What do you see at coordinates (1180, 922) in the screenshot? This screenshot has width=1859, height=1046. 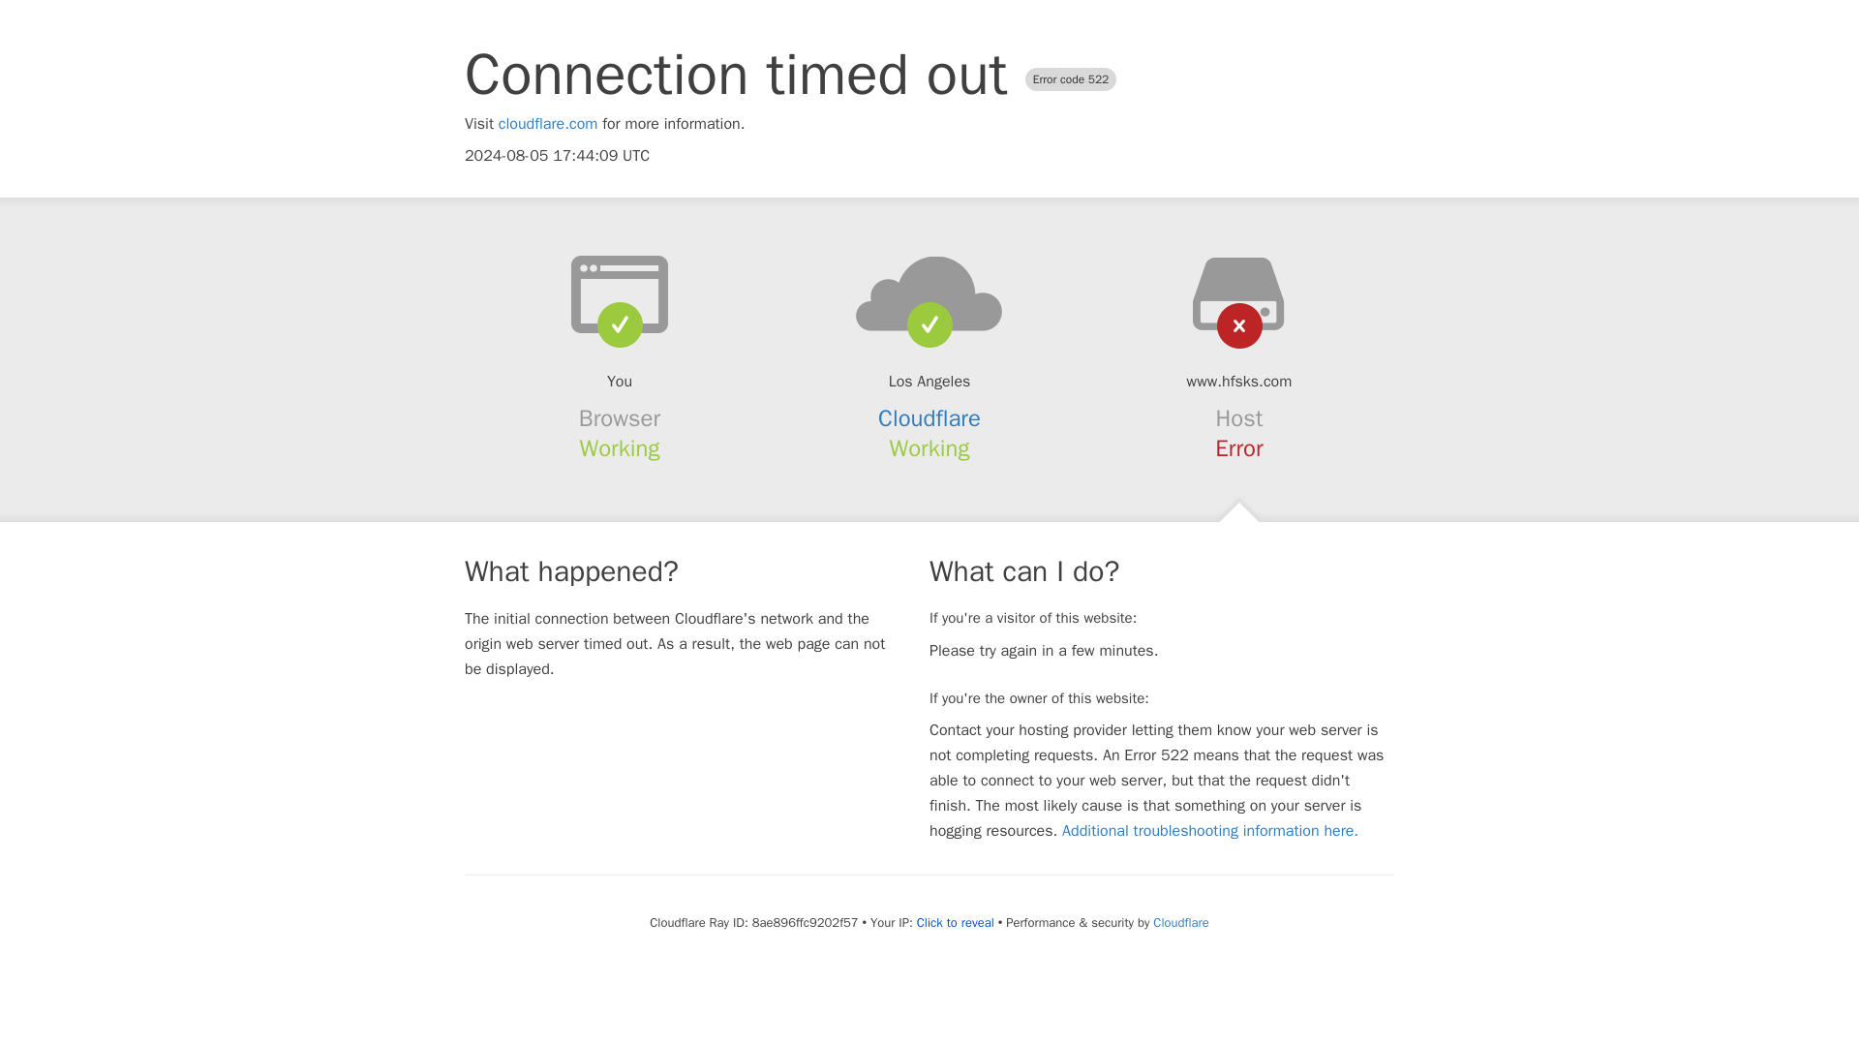 I see `Cloudflare` at bounding box center [1180, 922].